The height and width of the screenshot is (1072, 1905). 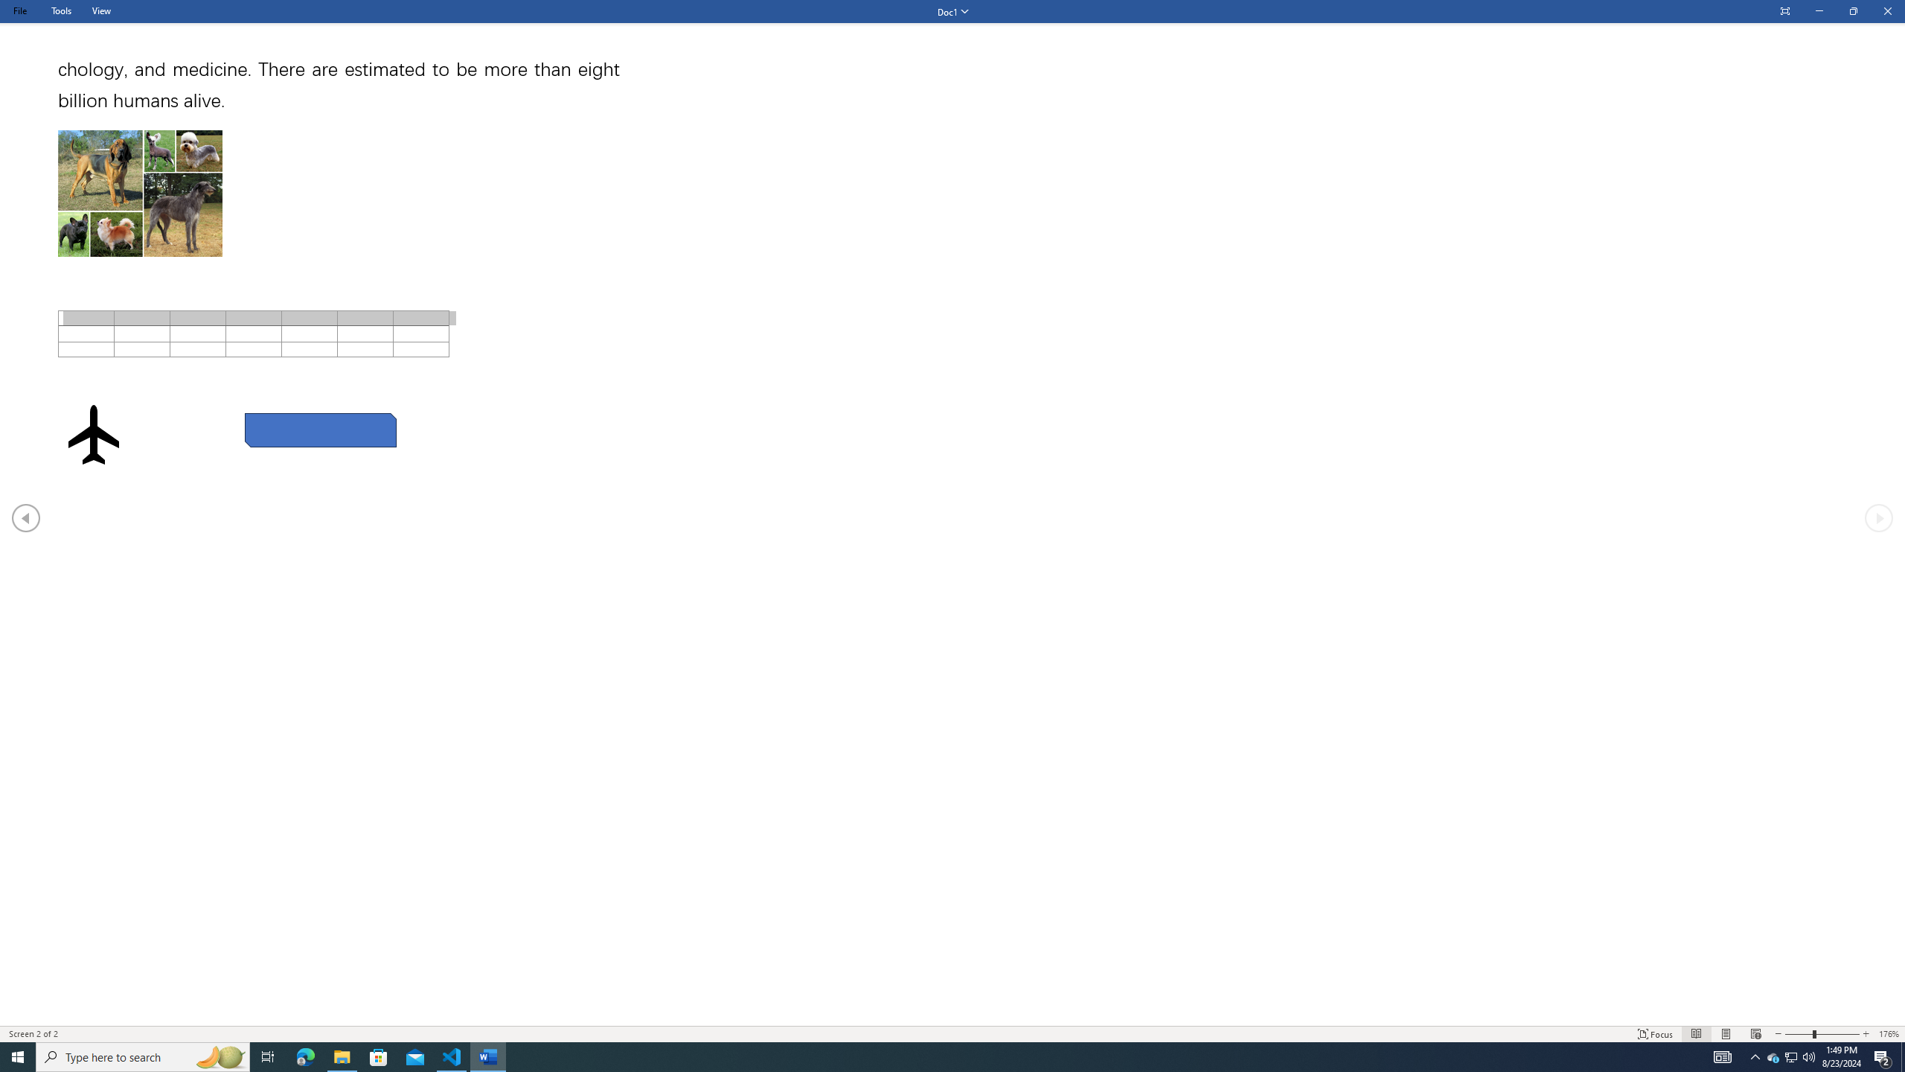 I want to click on Minimize, so click(x=1819, y=12).